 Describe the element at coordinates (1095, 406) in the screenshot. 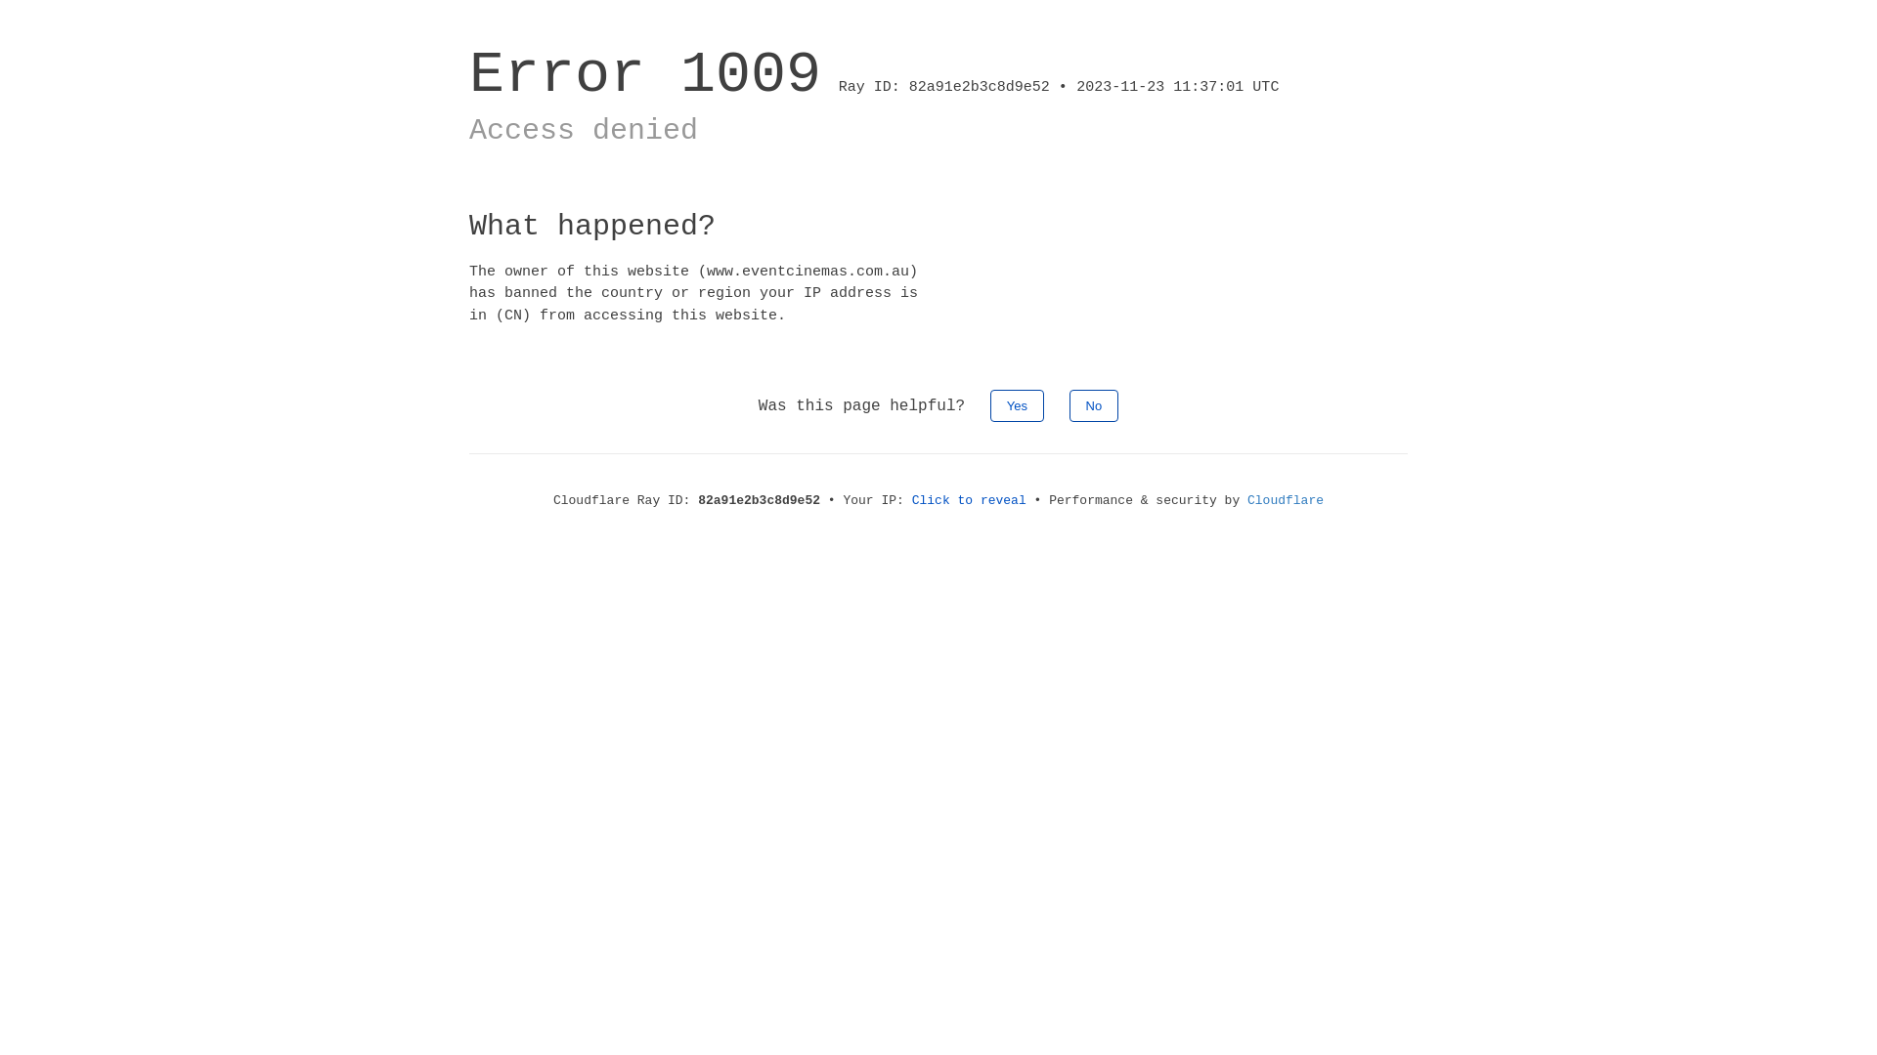

I see `No` at that location.